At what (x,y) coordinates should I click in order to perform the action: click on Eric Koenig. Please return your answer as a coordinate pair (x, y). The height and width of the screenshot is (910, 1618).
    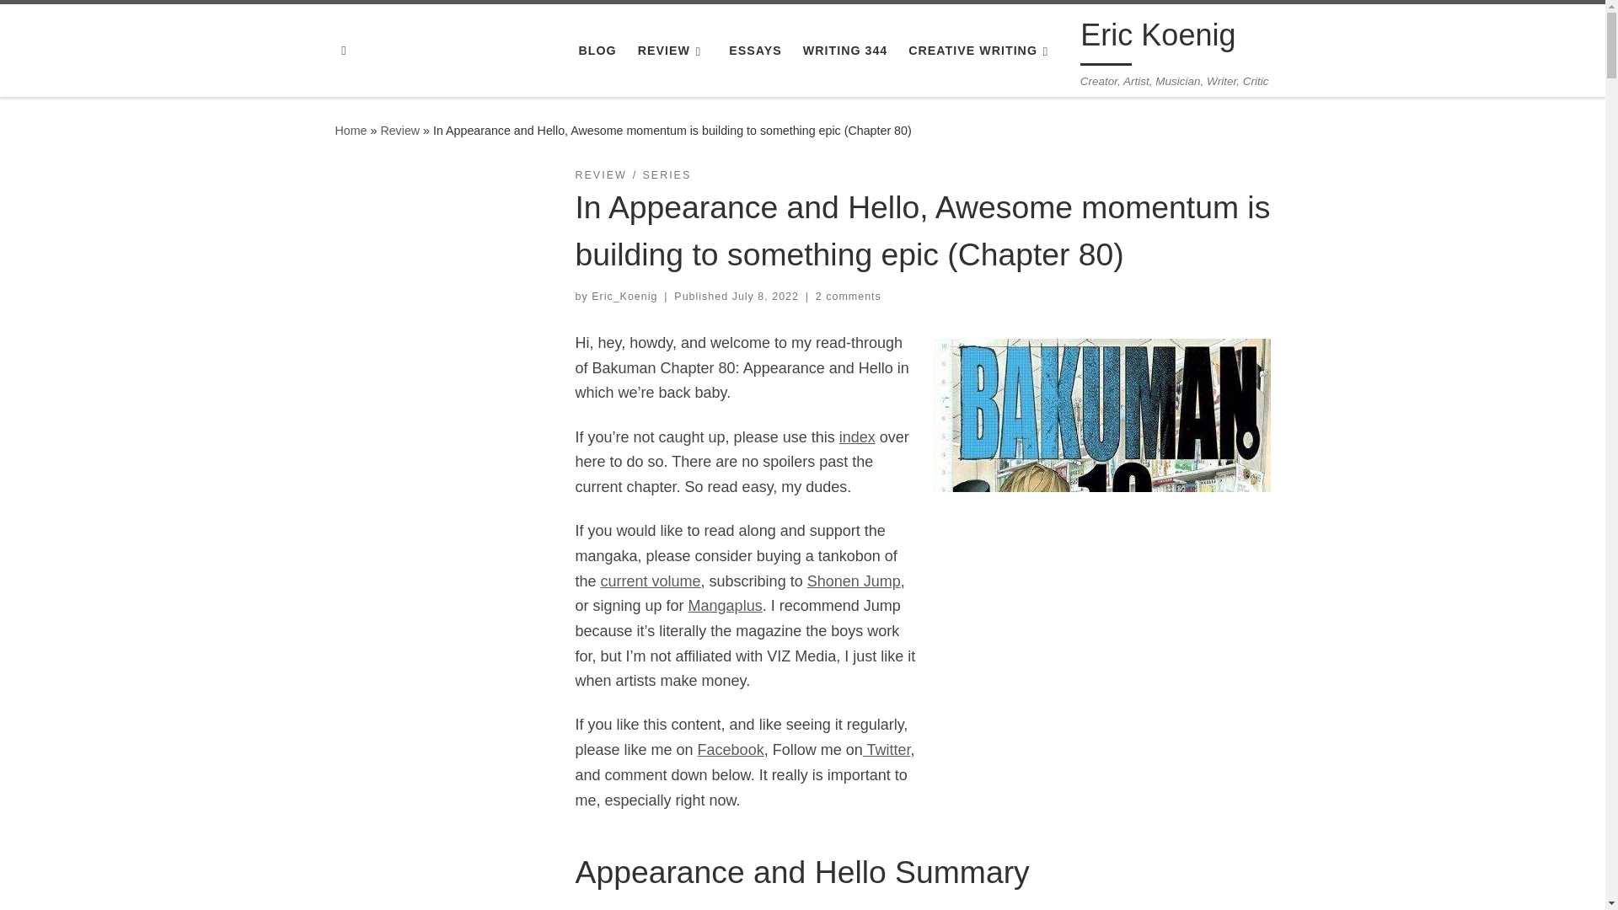
    Looking at the image, I should click on (351, 130).